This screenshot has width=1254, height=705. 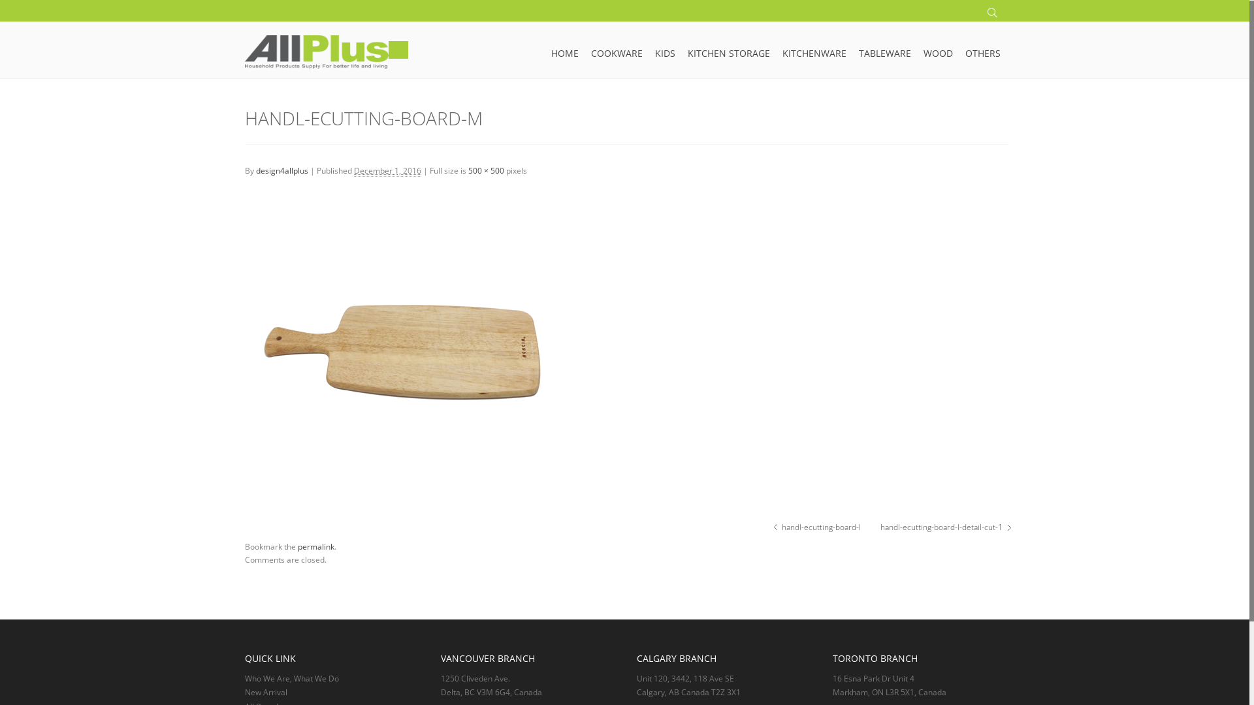 What do you see at coordinates (938, 46) in the screenshot?
I see `WOOD` at bounding box center [938, 46].